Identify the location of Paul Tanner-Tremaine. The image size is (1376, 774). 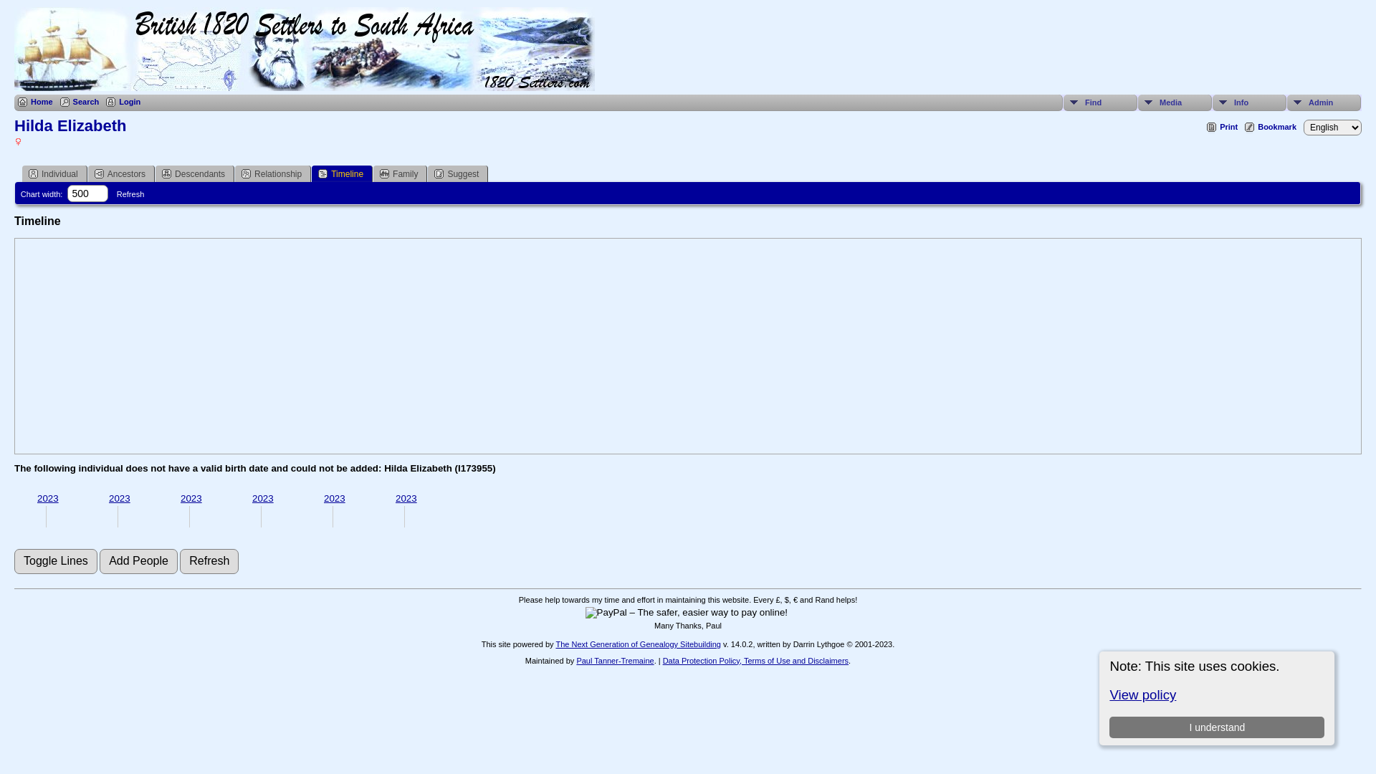
(615, 661).